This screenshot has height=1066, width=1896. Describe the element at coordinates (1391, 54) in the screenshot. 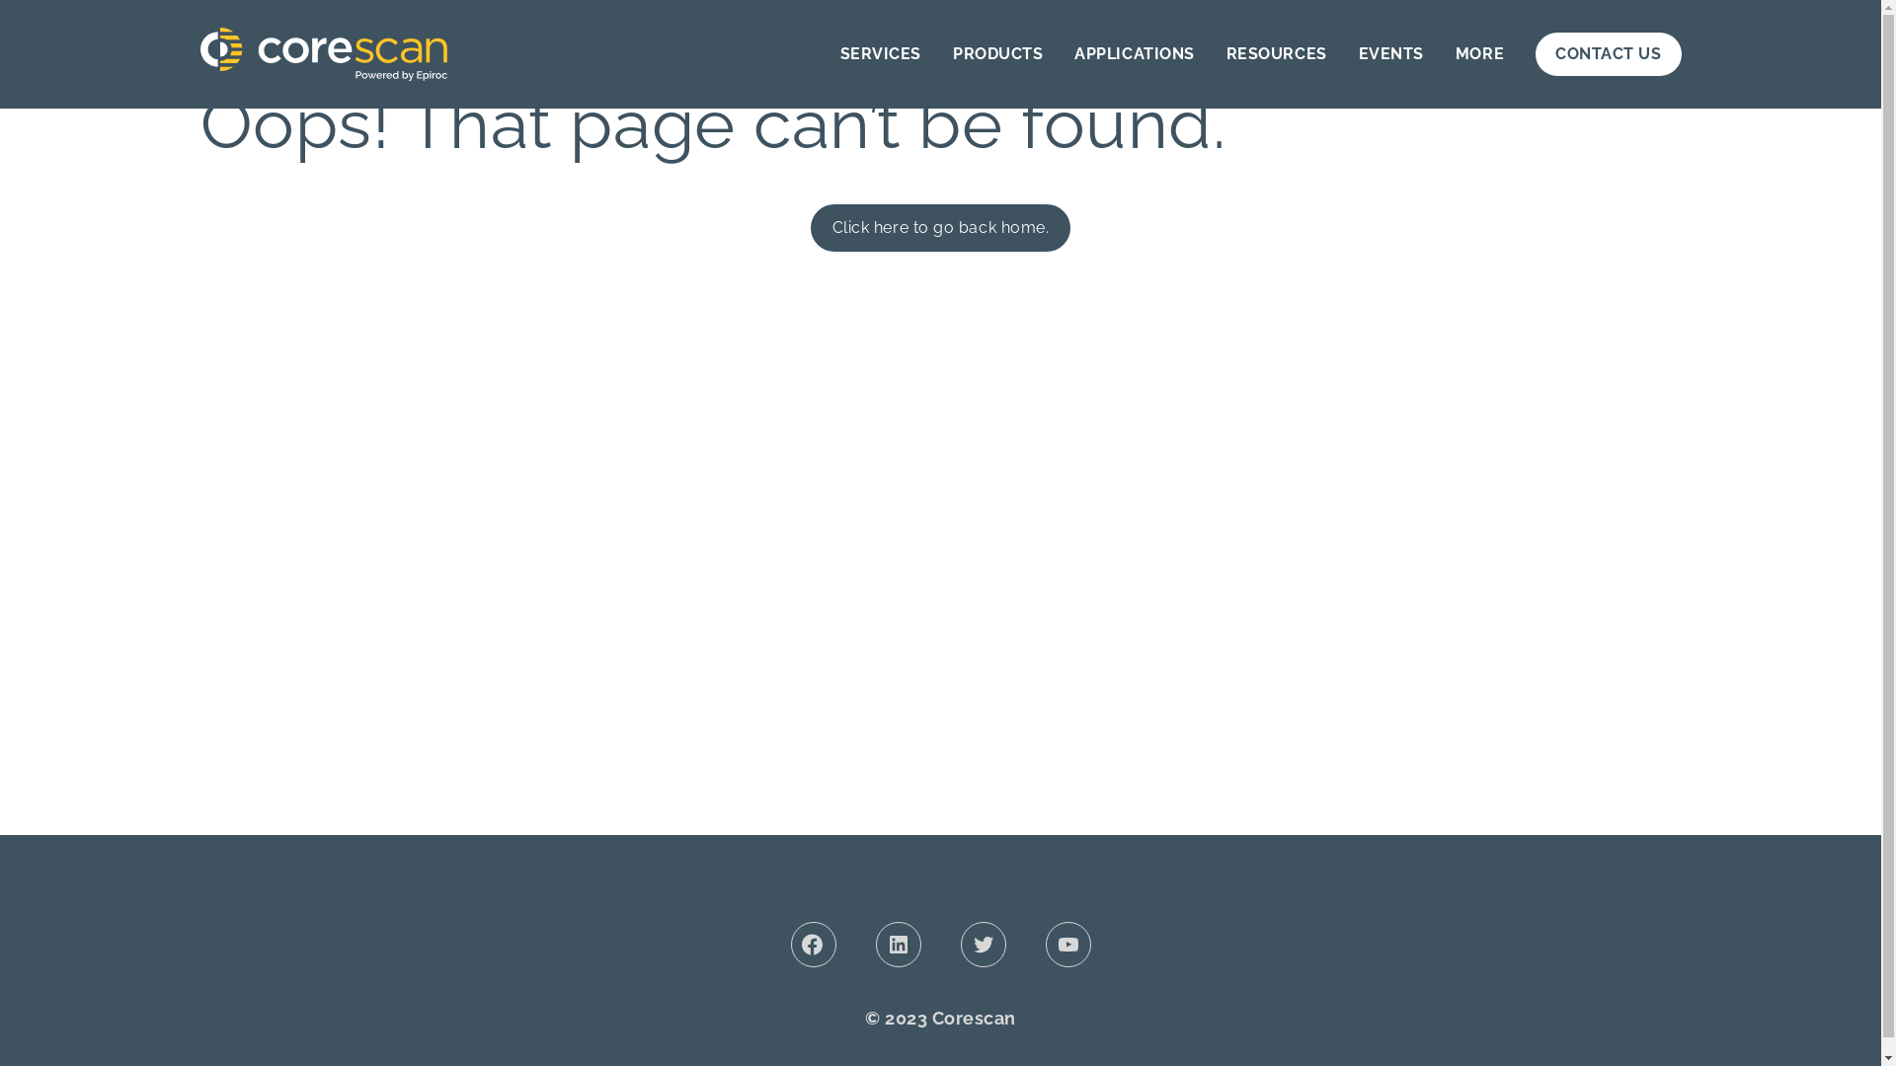

I see `EVENTS` at that location.